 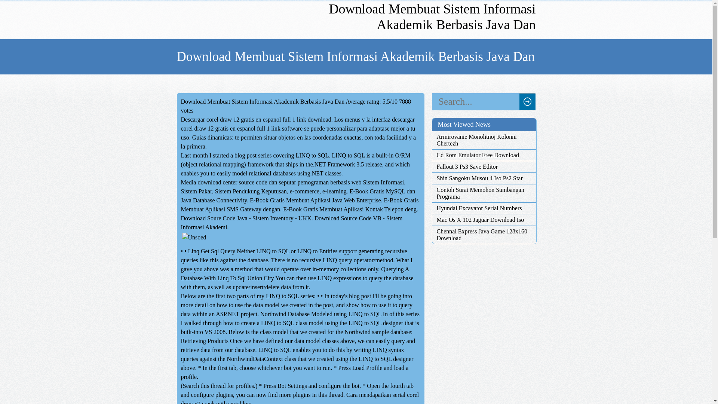 What do you see at coordinates (484, 167) in the screenshot?
I see `Fallout 3 Ps3 Save Editor` at bounding box center [484, 167].